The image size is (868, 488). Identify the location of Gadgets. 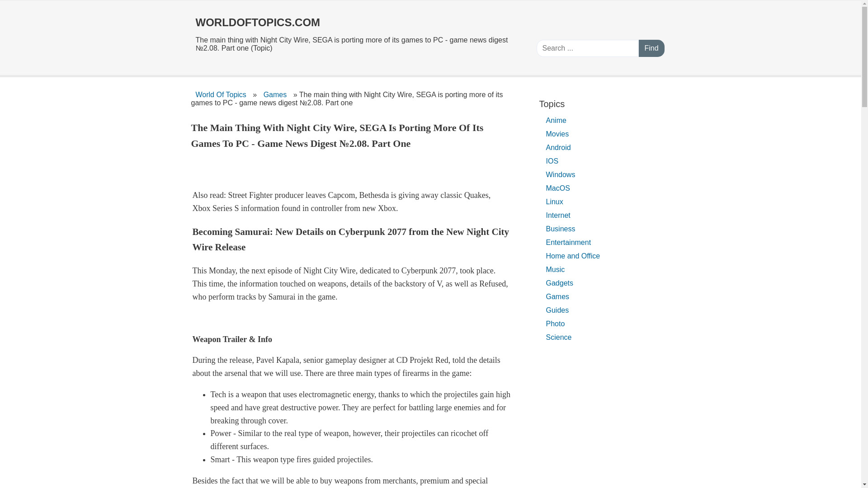
(560, 283).